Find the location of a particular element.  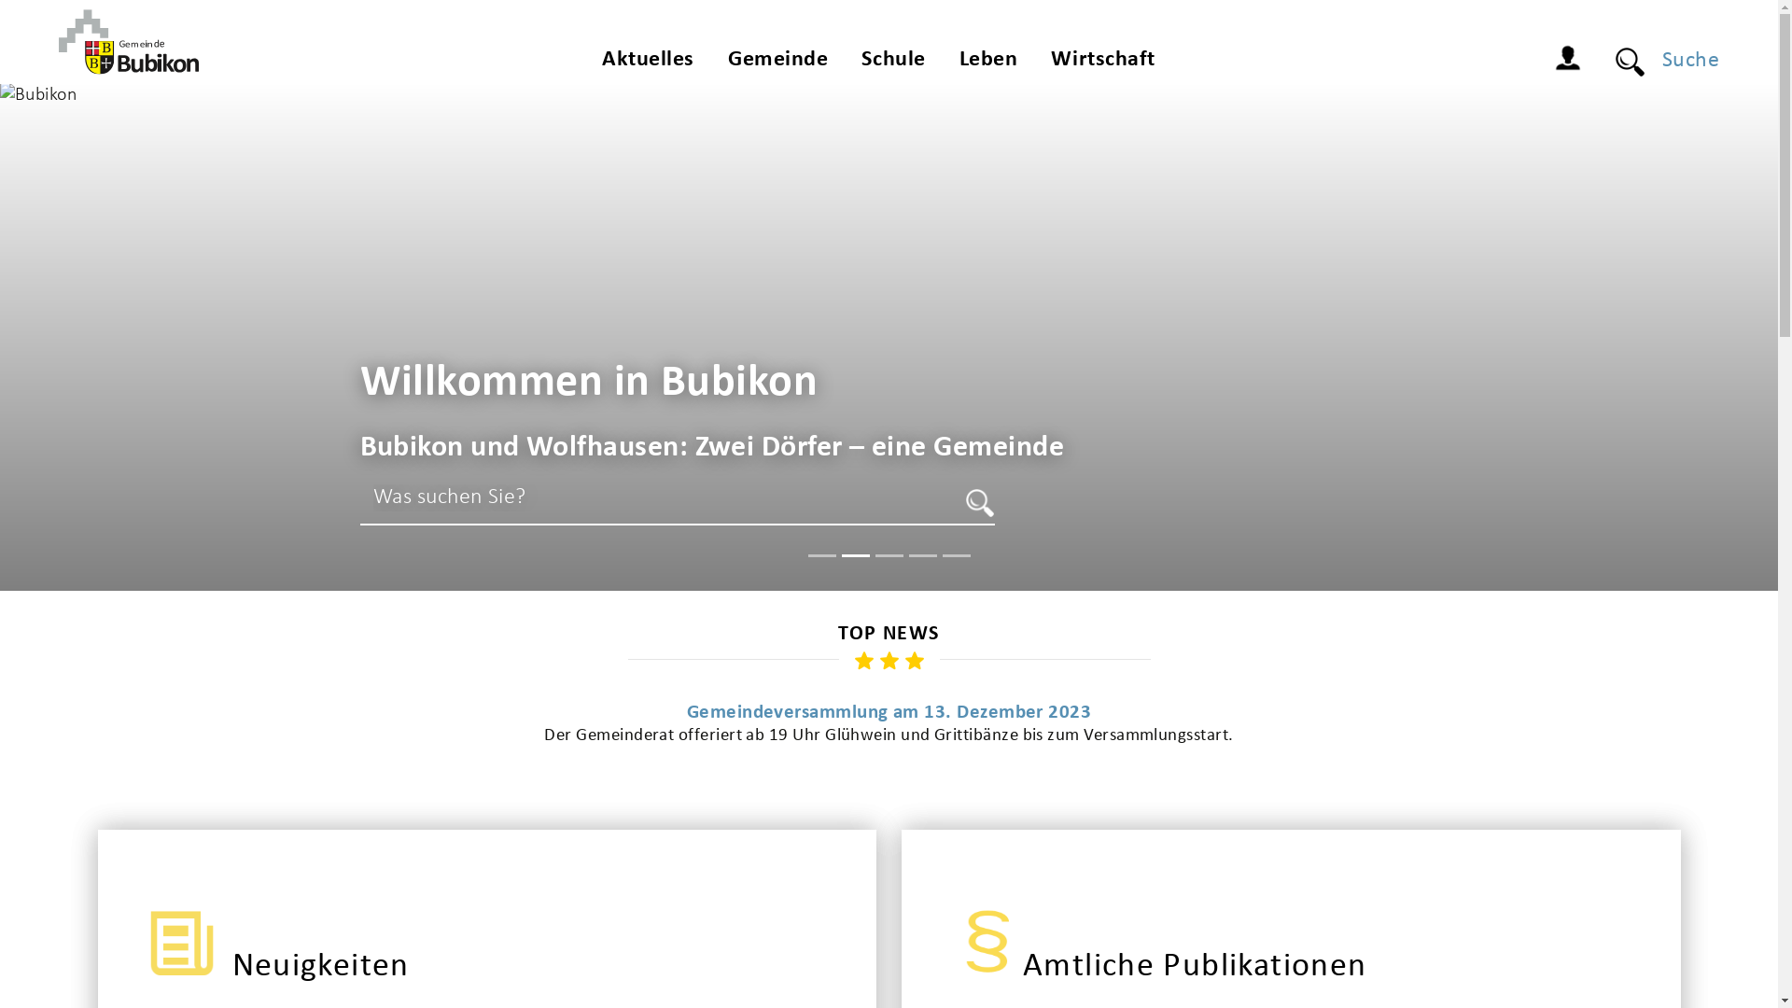

Aktuelles is located at coordinates (648, 63).